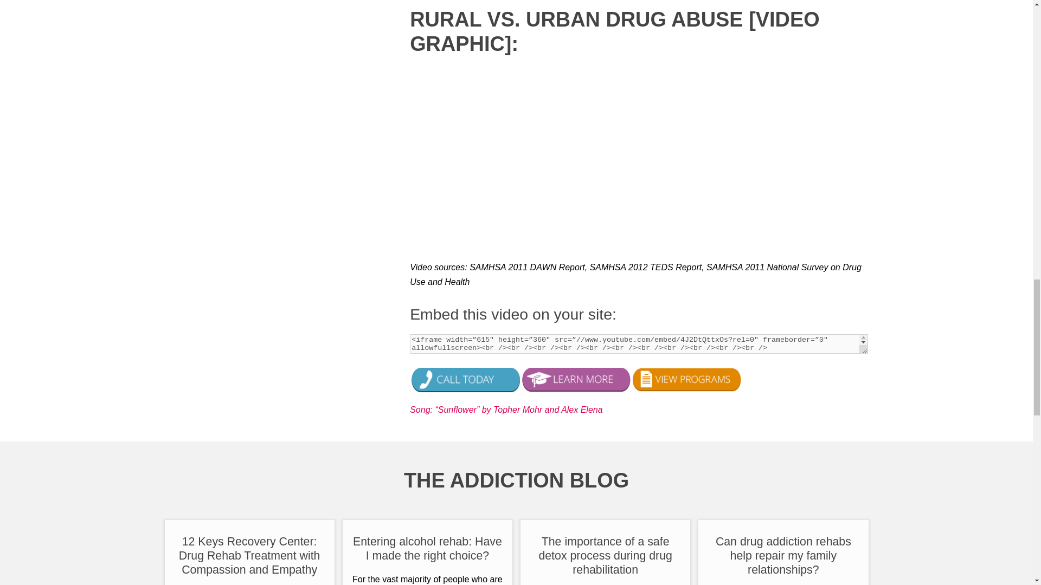 Image resolution: width=1041 pixels, height=585 pixels. Describe the element at coordinates (427, 549) in the screenshot. I see `Entering alcohol rehab: Have I made the right choice?` at that location.